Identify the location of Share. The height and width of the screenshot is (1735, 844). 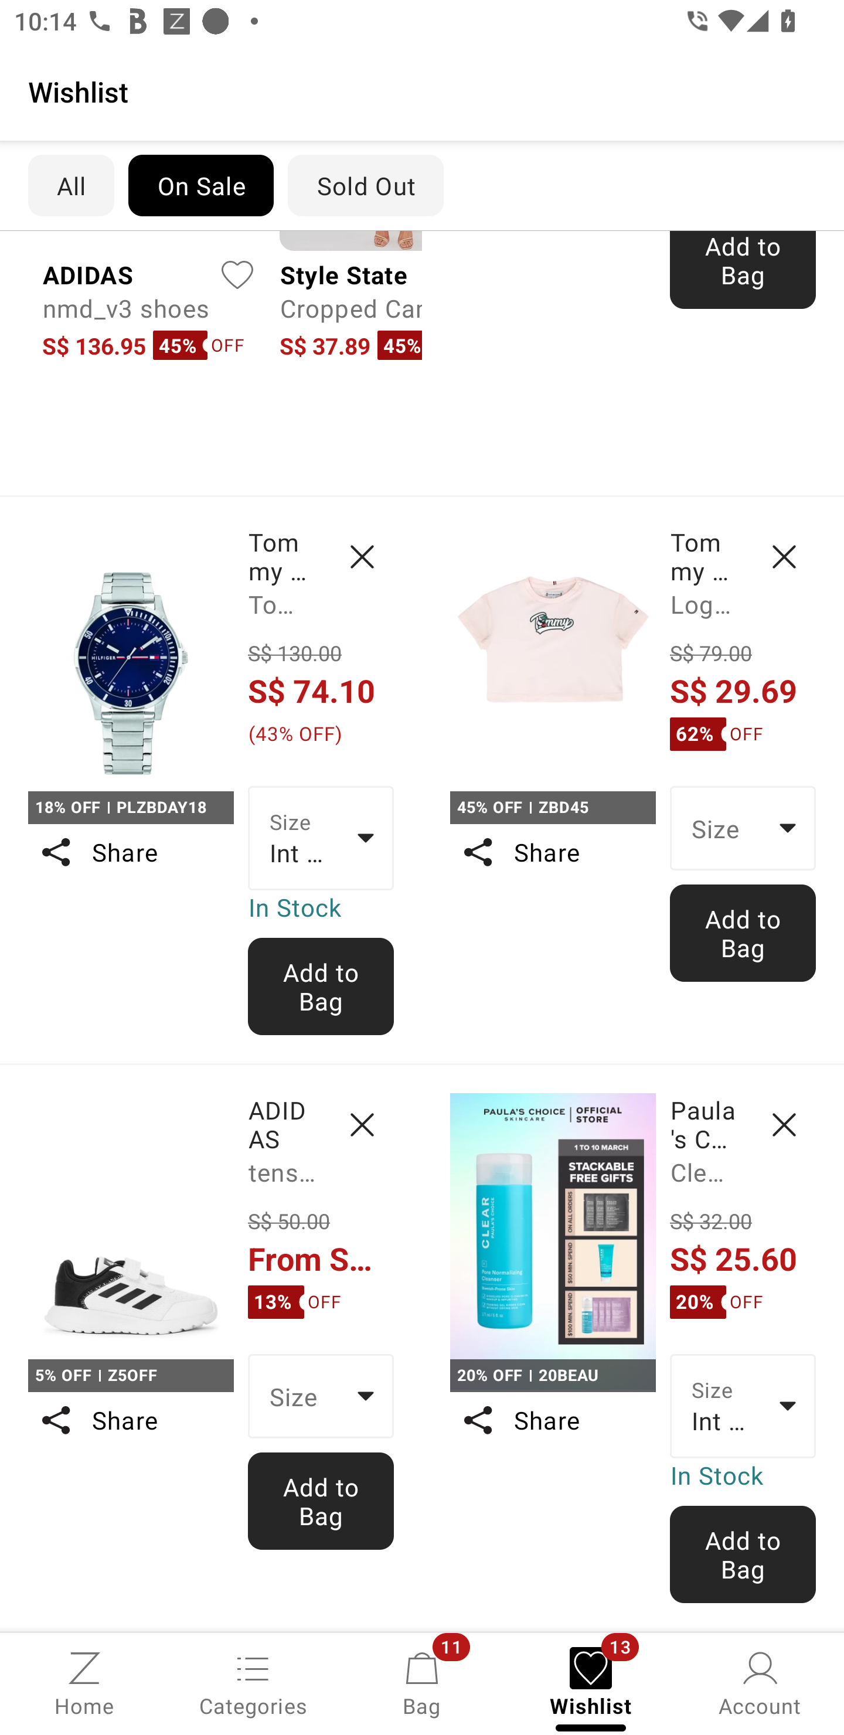
(130, 1420).